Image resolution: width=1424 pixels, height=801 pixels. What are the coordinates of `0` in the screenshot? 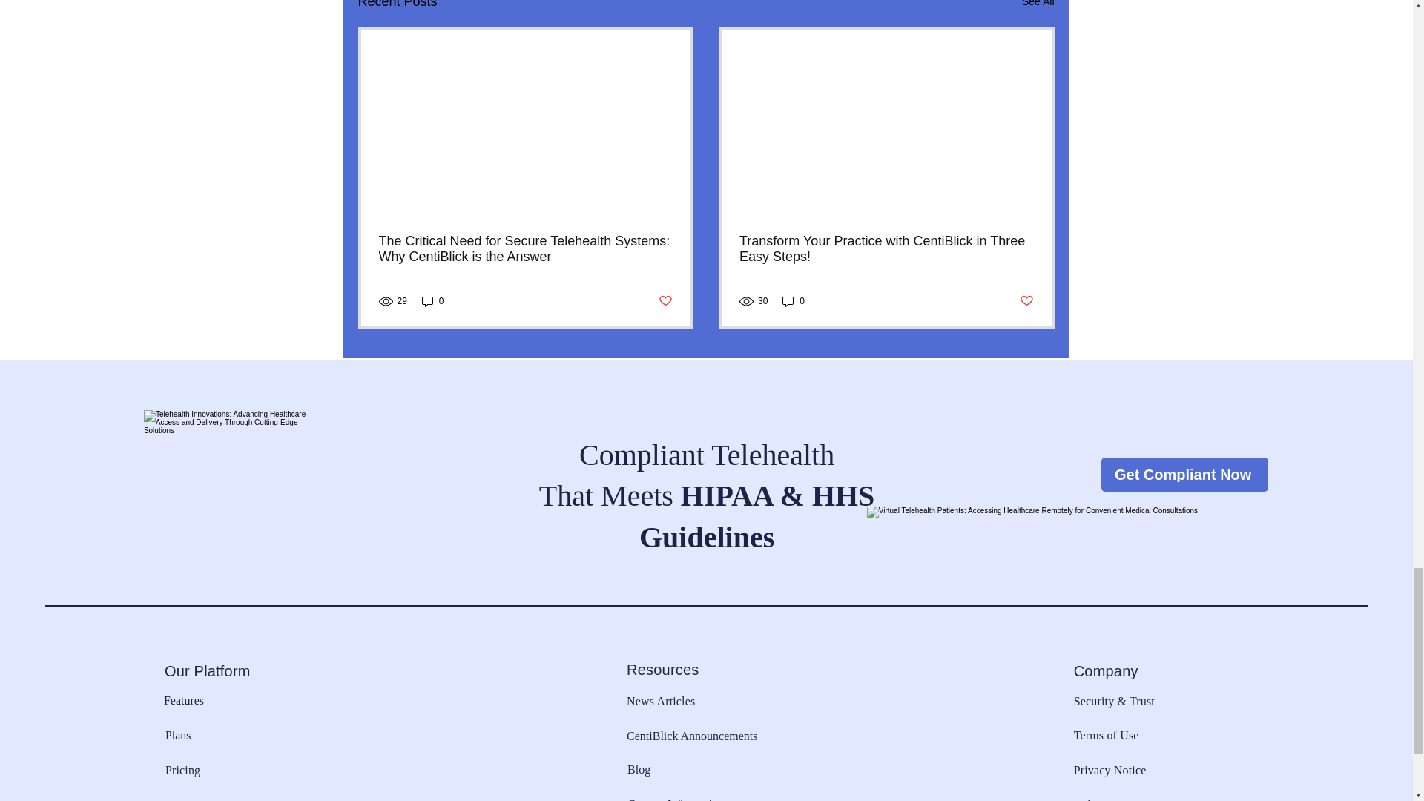 It's located at (432, 301).